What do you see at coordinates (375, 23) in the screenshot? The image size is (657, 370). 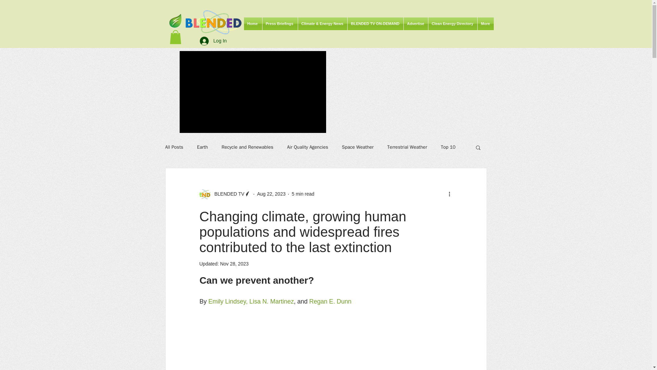 I see `BLENDED TV ON-DEMAND` at bounding box center [375, 23].